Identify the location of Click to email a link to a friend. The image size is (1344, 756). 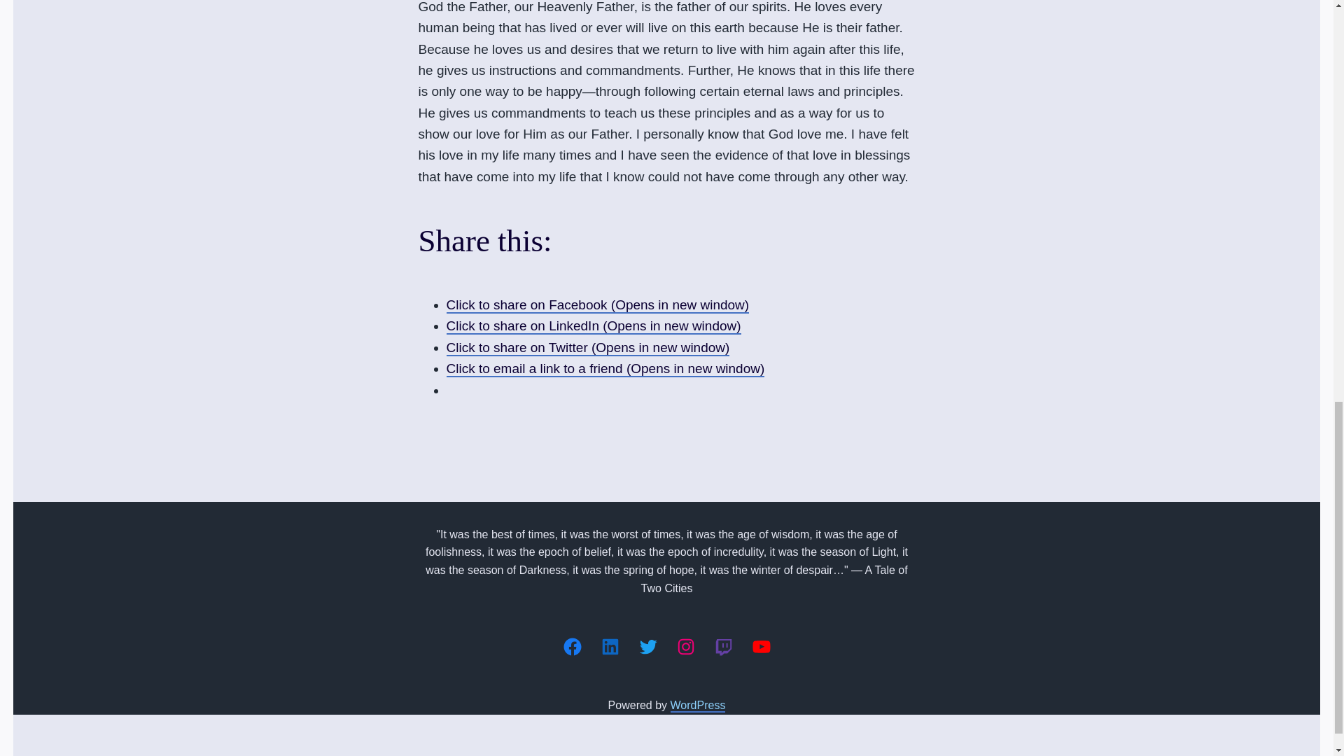
(605, 369).